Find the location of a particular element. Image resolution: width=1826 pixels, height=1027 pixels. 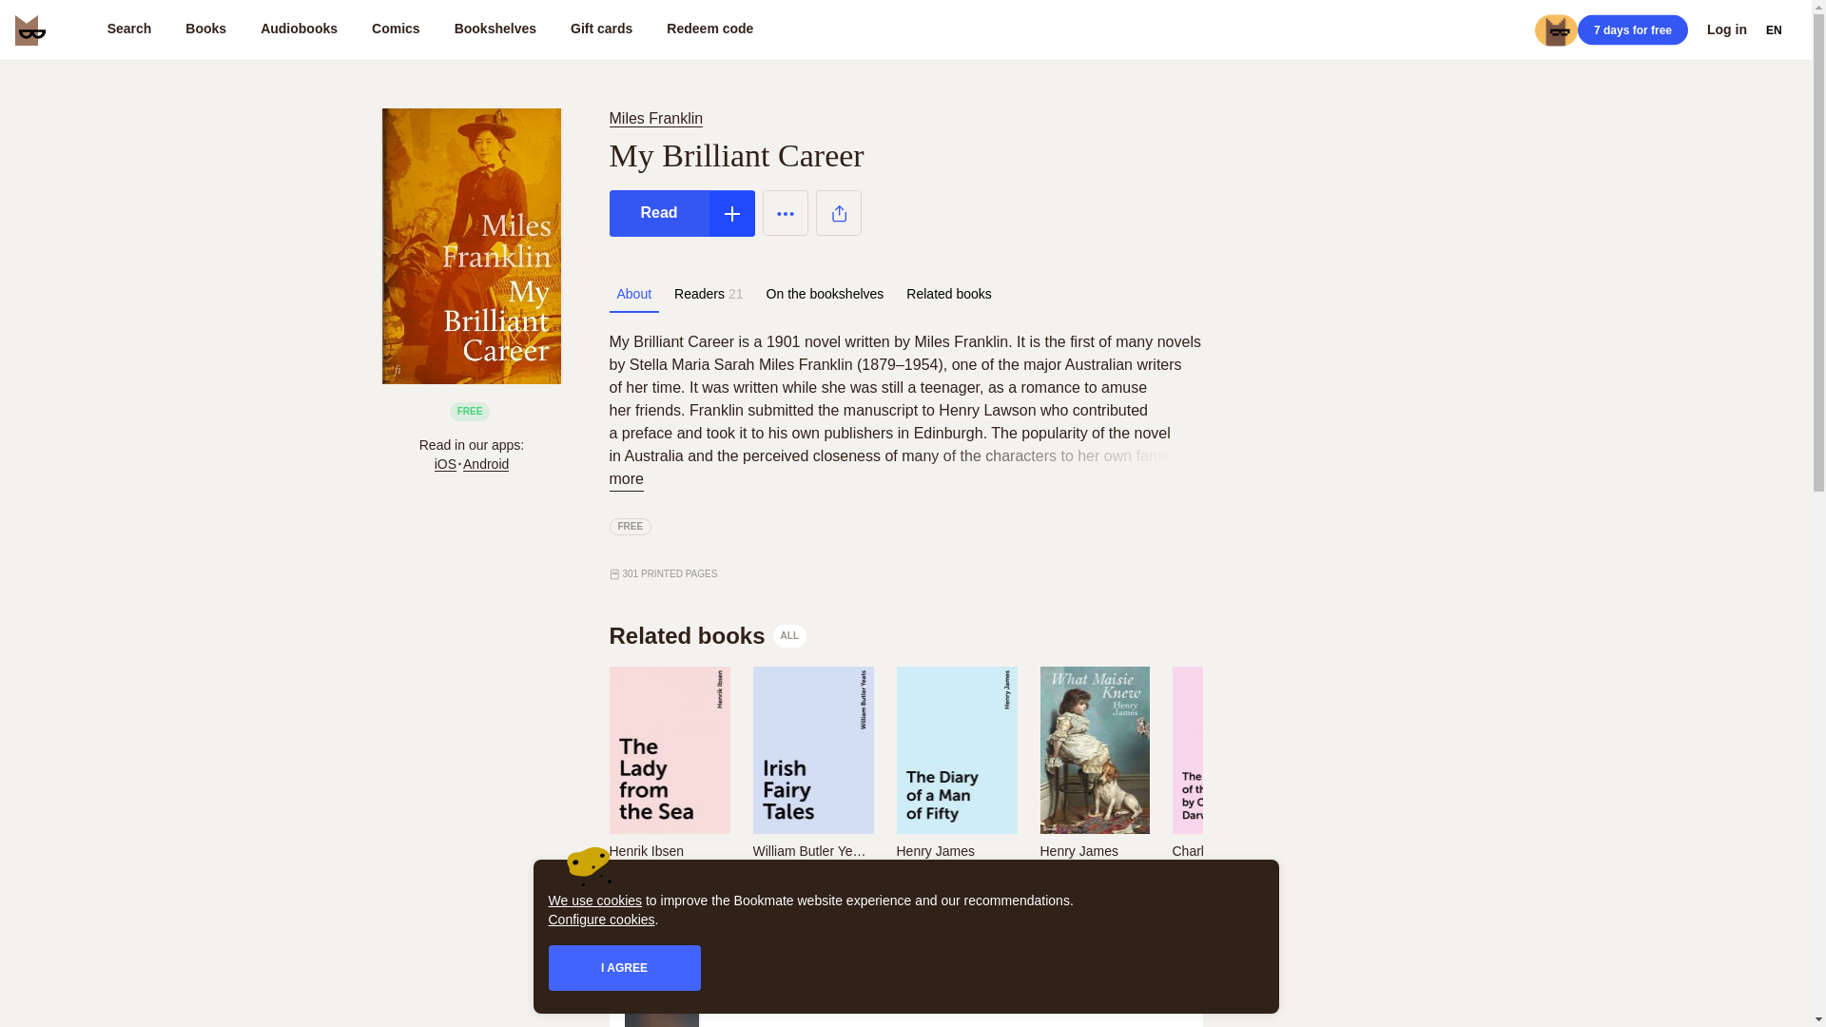

Gift cards is located at coordinates (601, 30).